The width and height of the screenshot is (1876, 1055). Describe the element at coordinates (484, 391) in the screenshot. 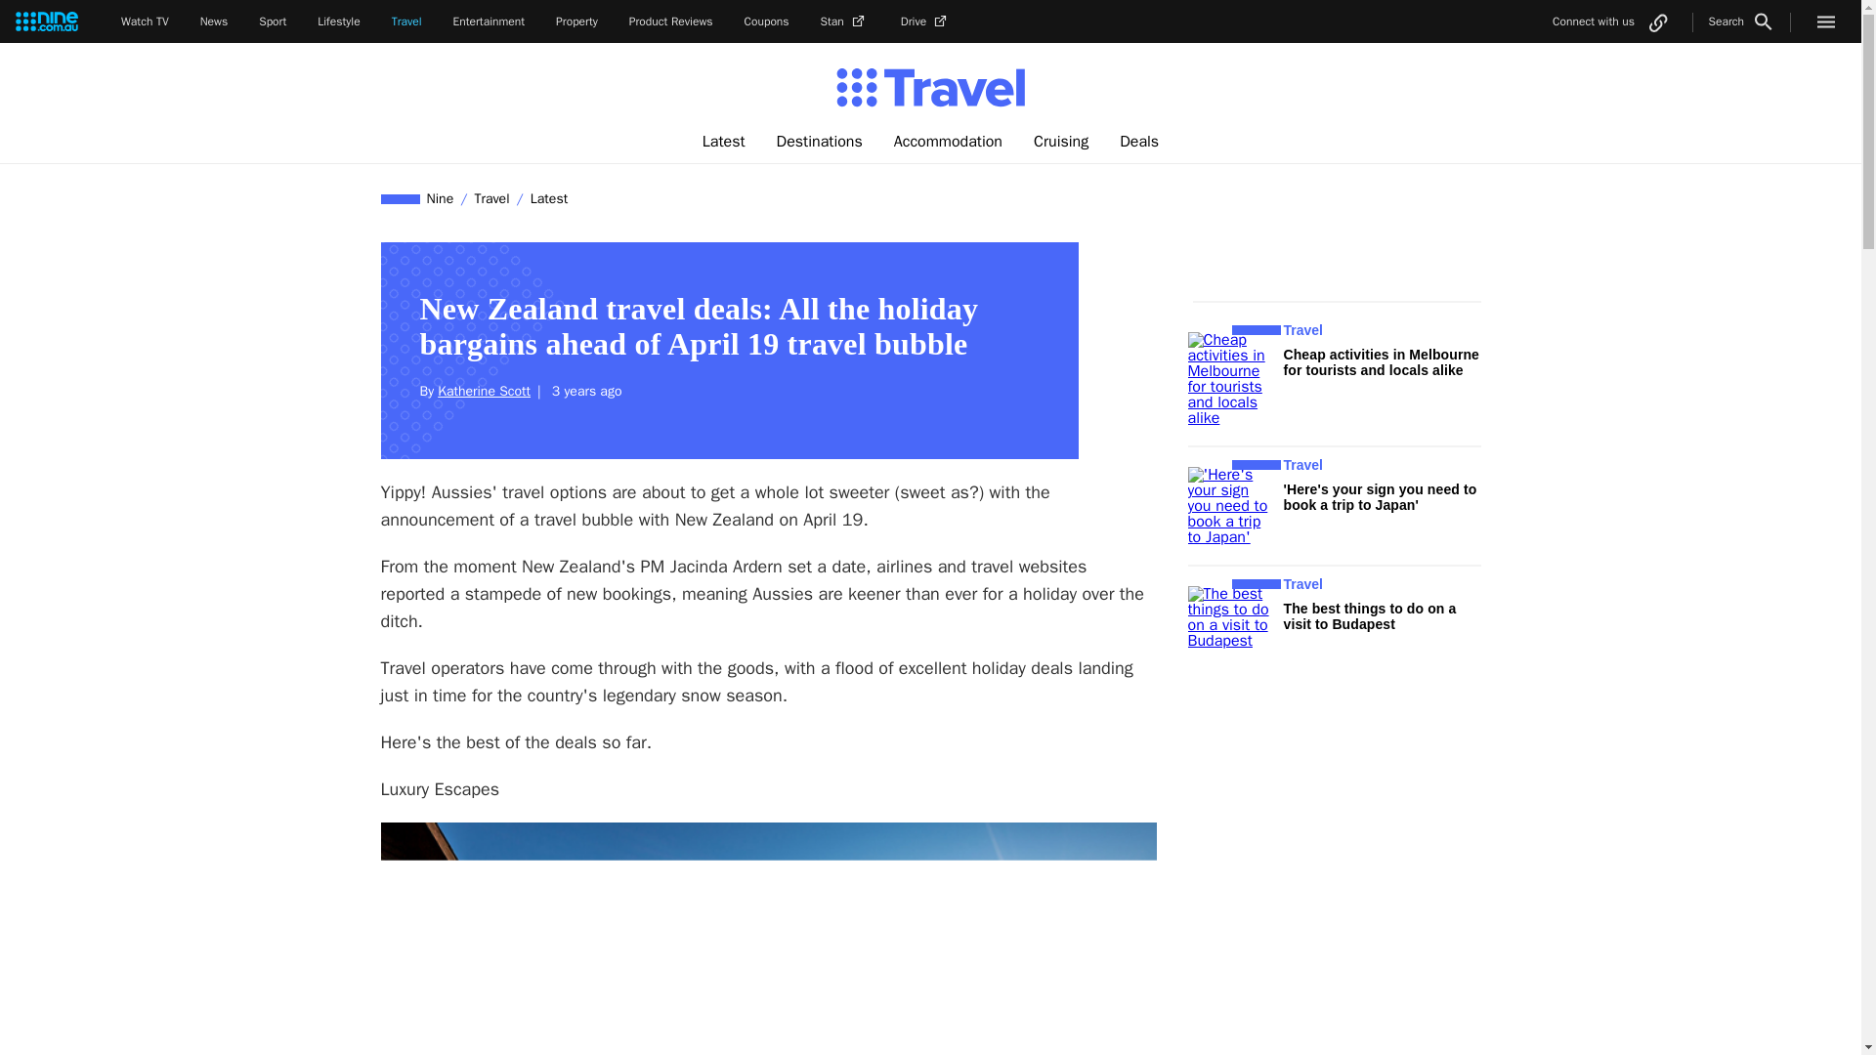

I see `Katherine Scott` at that location.